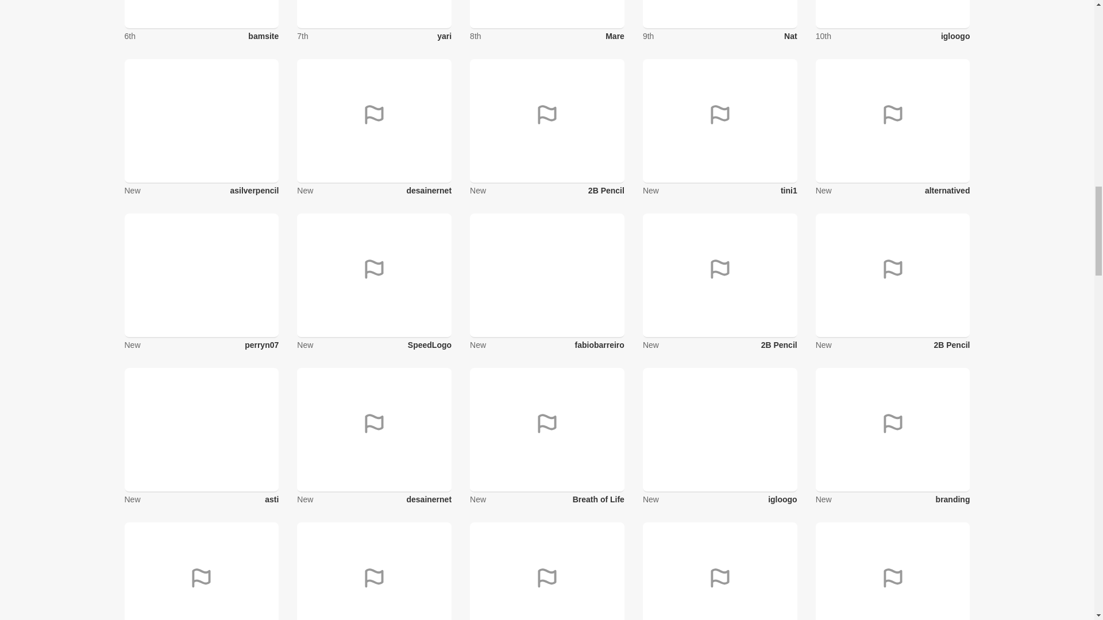 Image resolution: width=1103 pixels, height=620 pixels. I want to click on fabiobarreiro, so click(599, 344).